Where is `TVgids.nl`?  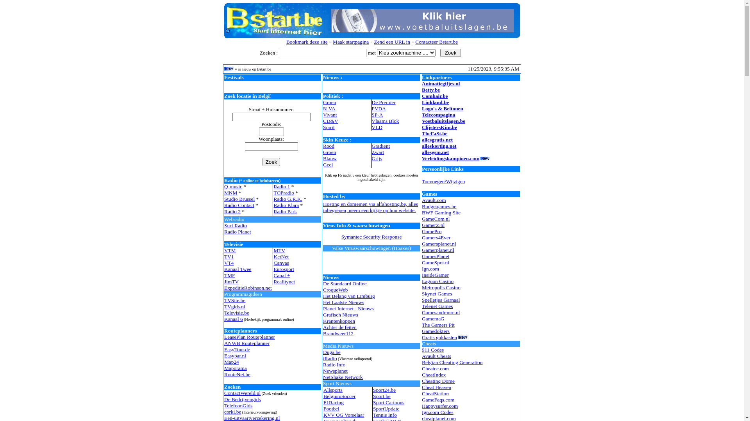 TVgids.nl is located at coordinates (235, 306).